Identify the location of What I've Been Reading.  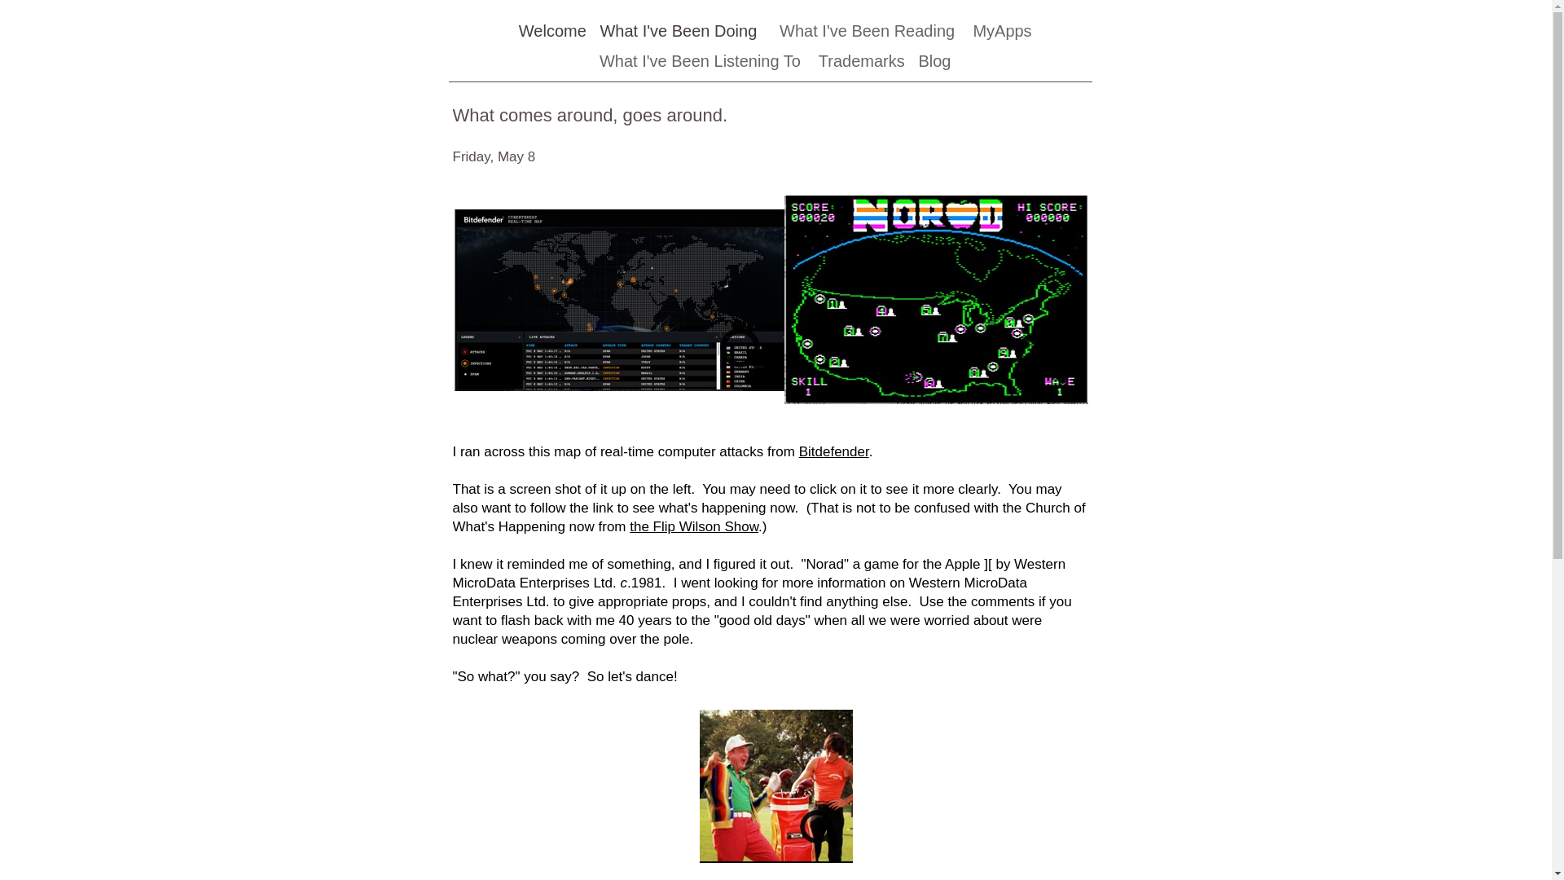
(868, 31).